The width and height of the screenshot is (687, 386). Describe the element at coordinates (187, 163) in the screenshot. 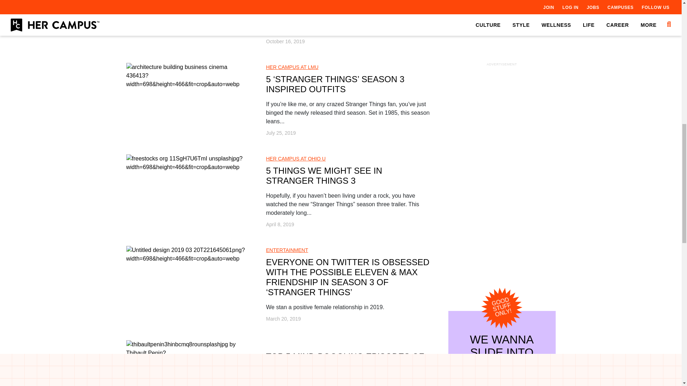

I see `5 Things We Might See In Stranger Things 3 6` at that location.